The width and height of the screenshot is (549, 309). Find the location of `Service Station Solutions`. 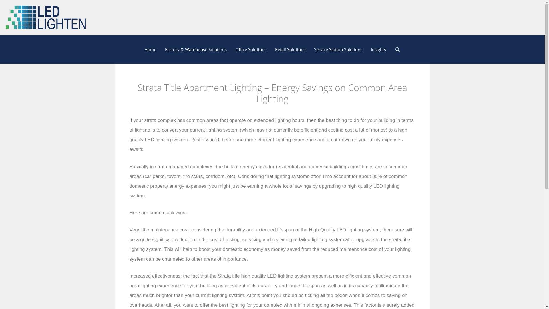

Service Station Solutions is located at coordinates (338, 49).